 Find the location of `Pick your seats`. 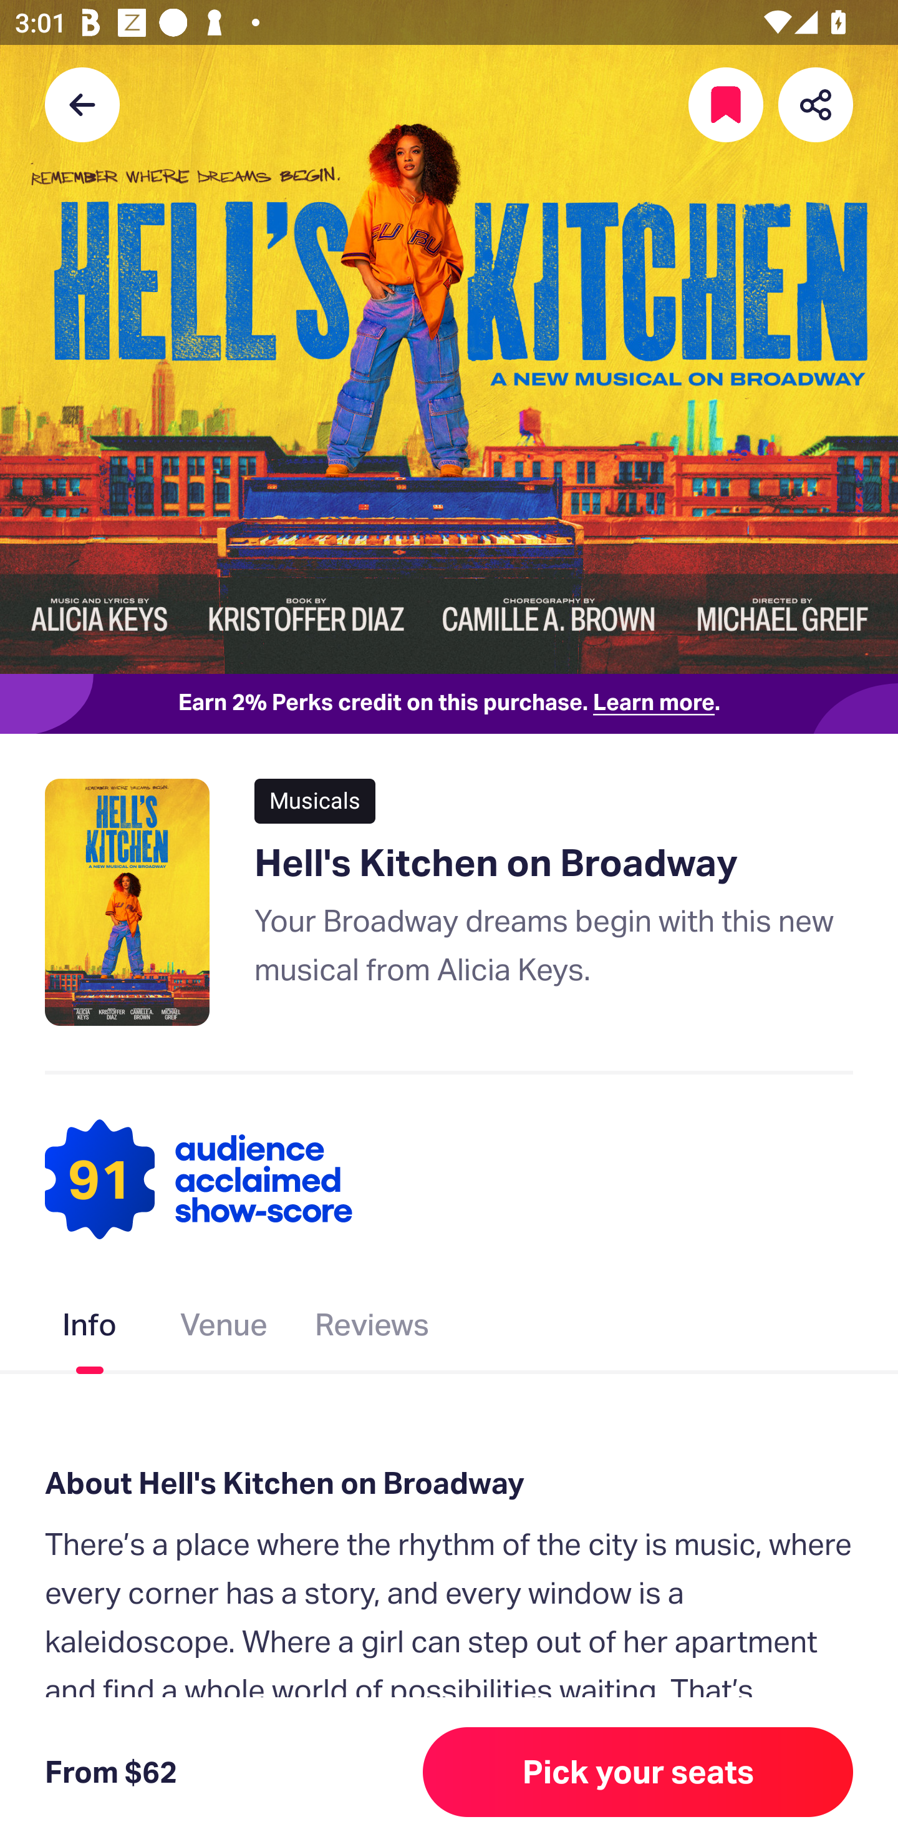

Pick your seats is located at coordinates (638, 1772).